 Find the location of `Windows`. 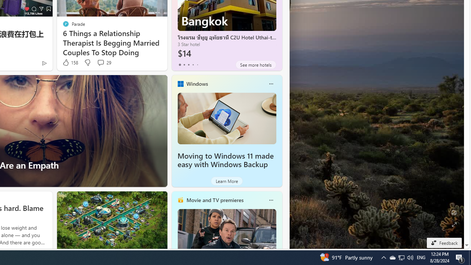

Windows is located at coordinates (197, 84).